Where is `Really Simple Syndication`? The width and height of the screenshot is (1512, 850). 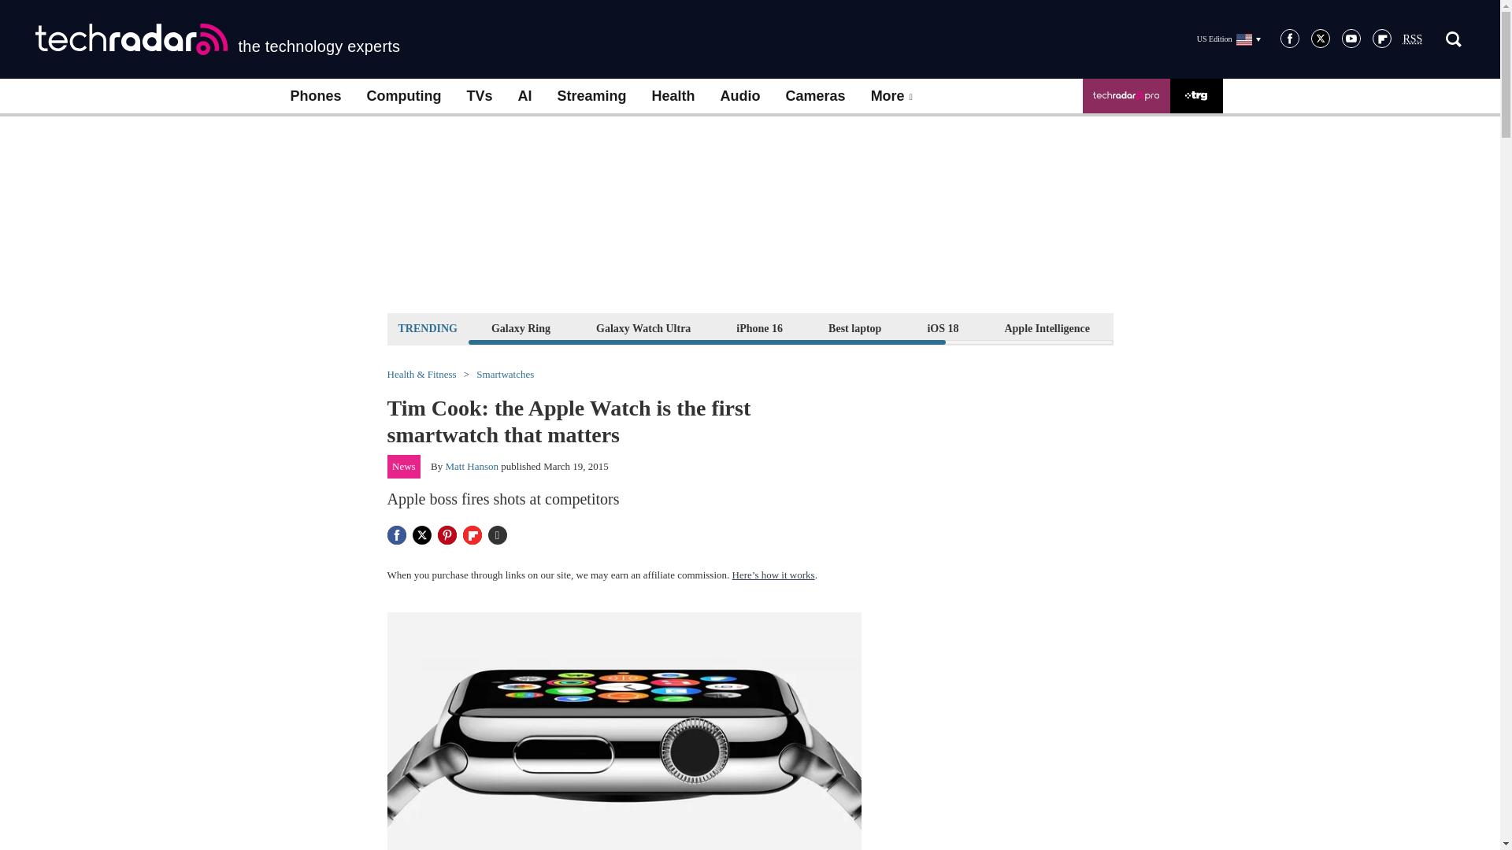 Really Simple Syndication is located at coordinates (1413, 39).